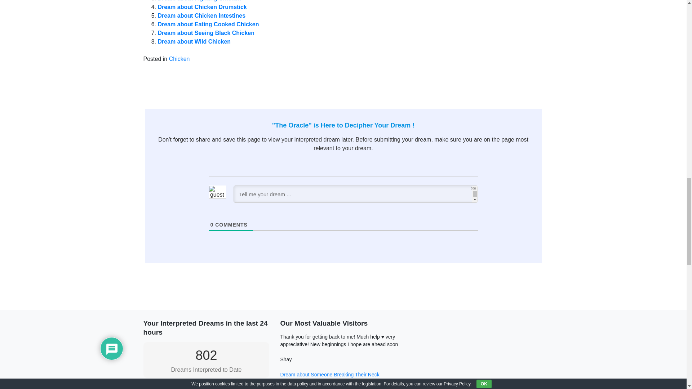 This screenshot has height=389, width=692. What do you see at coordinates (329, 375) in the screenshot?
I see `Dream about Someone Breaking Their Neck` at bounding box center [329, 375].